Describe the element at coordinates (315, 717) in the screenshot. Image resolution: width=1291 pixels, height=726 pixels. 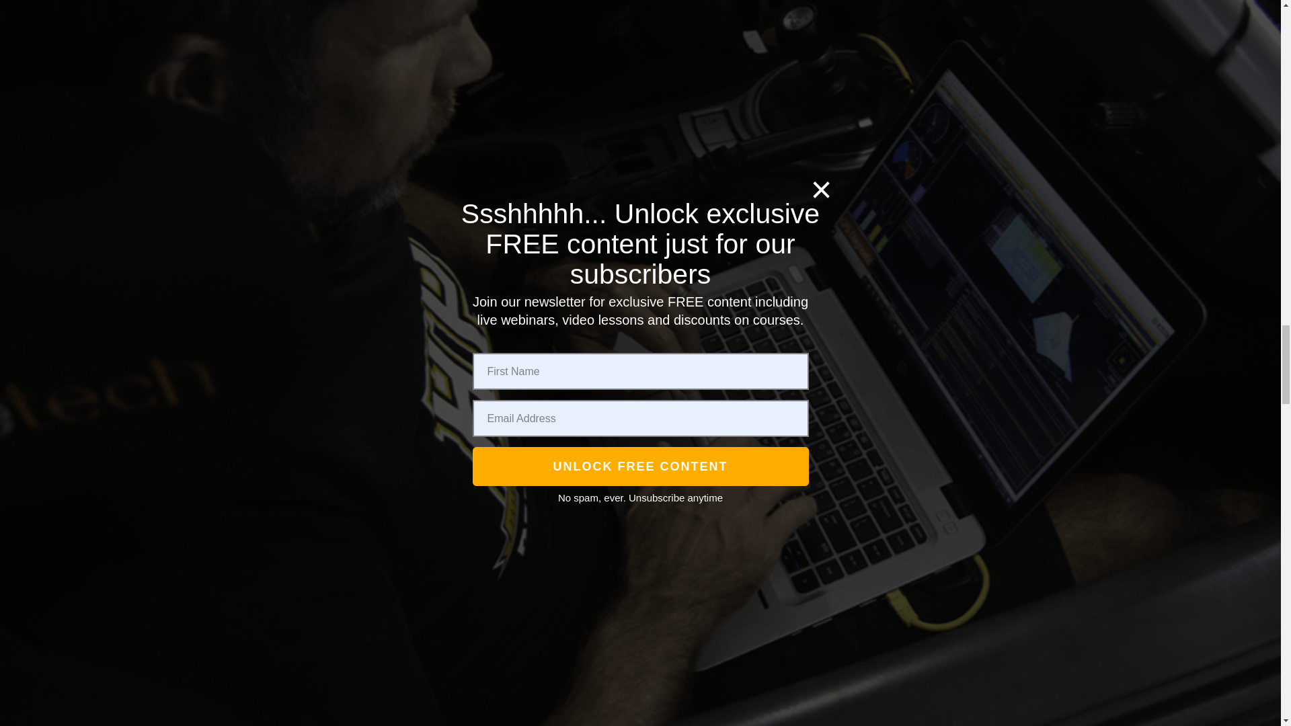
I see `Click here to view Gord` at that location.